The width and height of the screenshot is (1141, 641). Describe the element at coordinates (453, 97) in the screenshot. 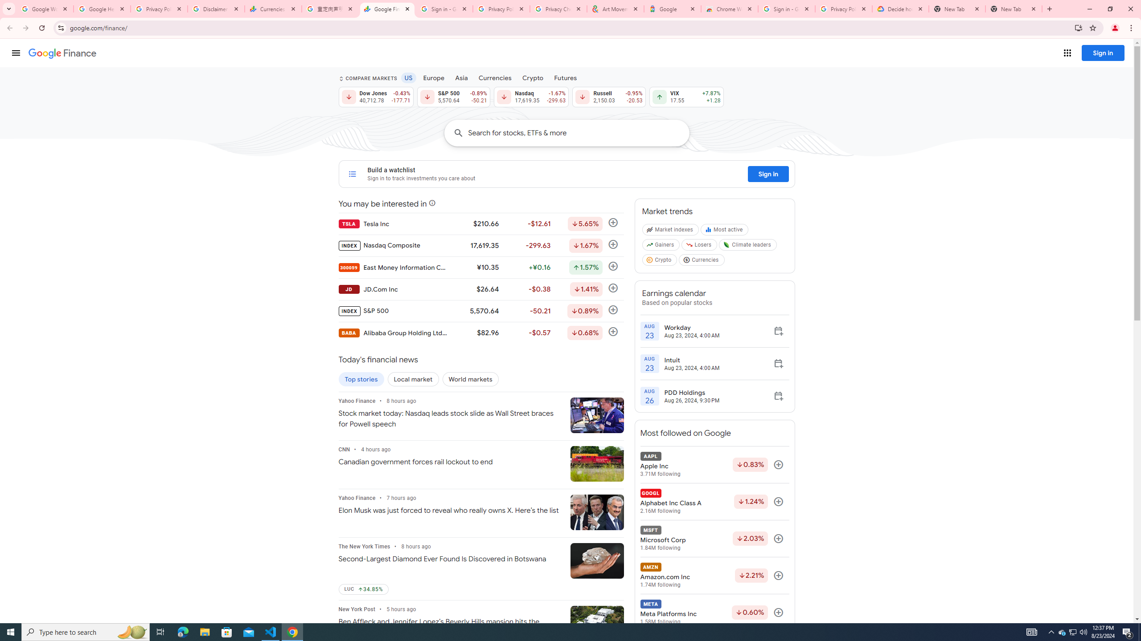

I see `S&P 500 5,570.64 Down by 0.89% -50.21` at that location.